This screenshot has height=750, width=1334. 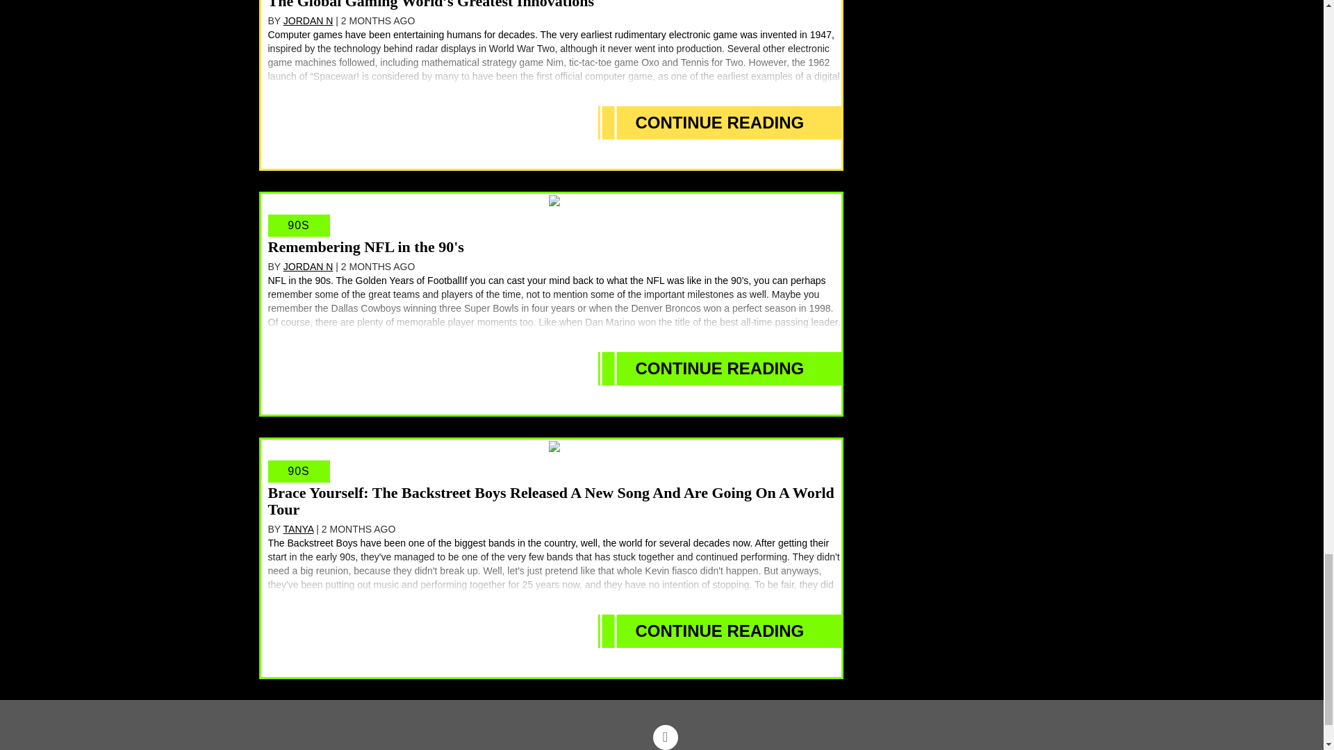 What do you see at coordinates (308, 20) in the screenshot?
I see `JORDAN N` at bounding box center [308, 20].